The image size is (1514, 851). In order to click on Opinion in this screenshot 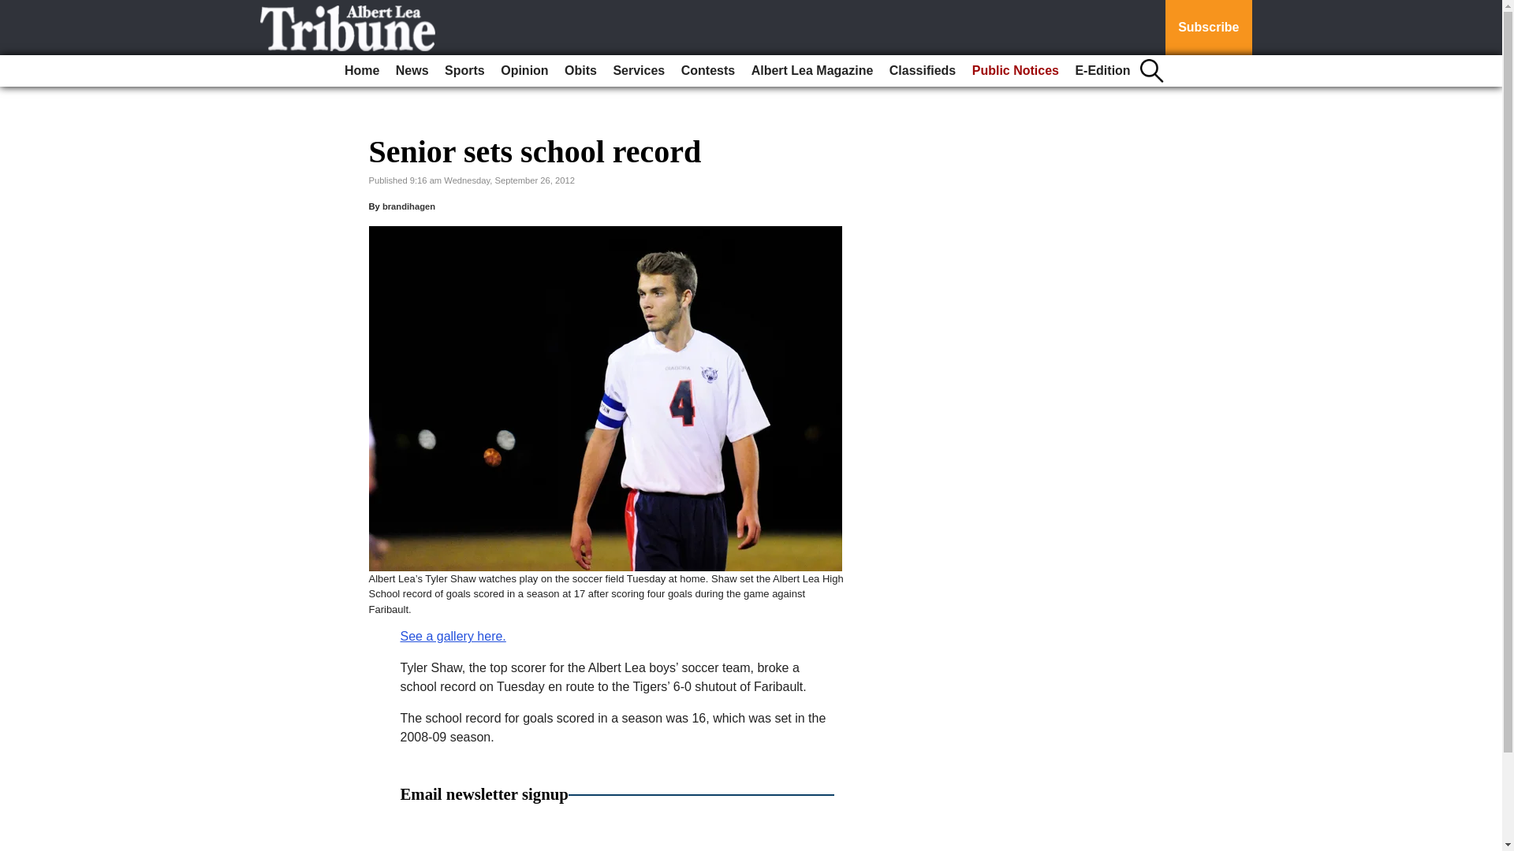, I will do `click(524, 71)`.